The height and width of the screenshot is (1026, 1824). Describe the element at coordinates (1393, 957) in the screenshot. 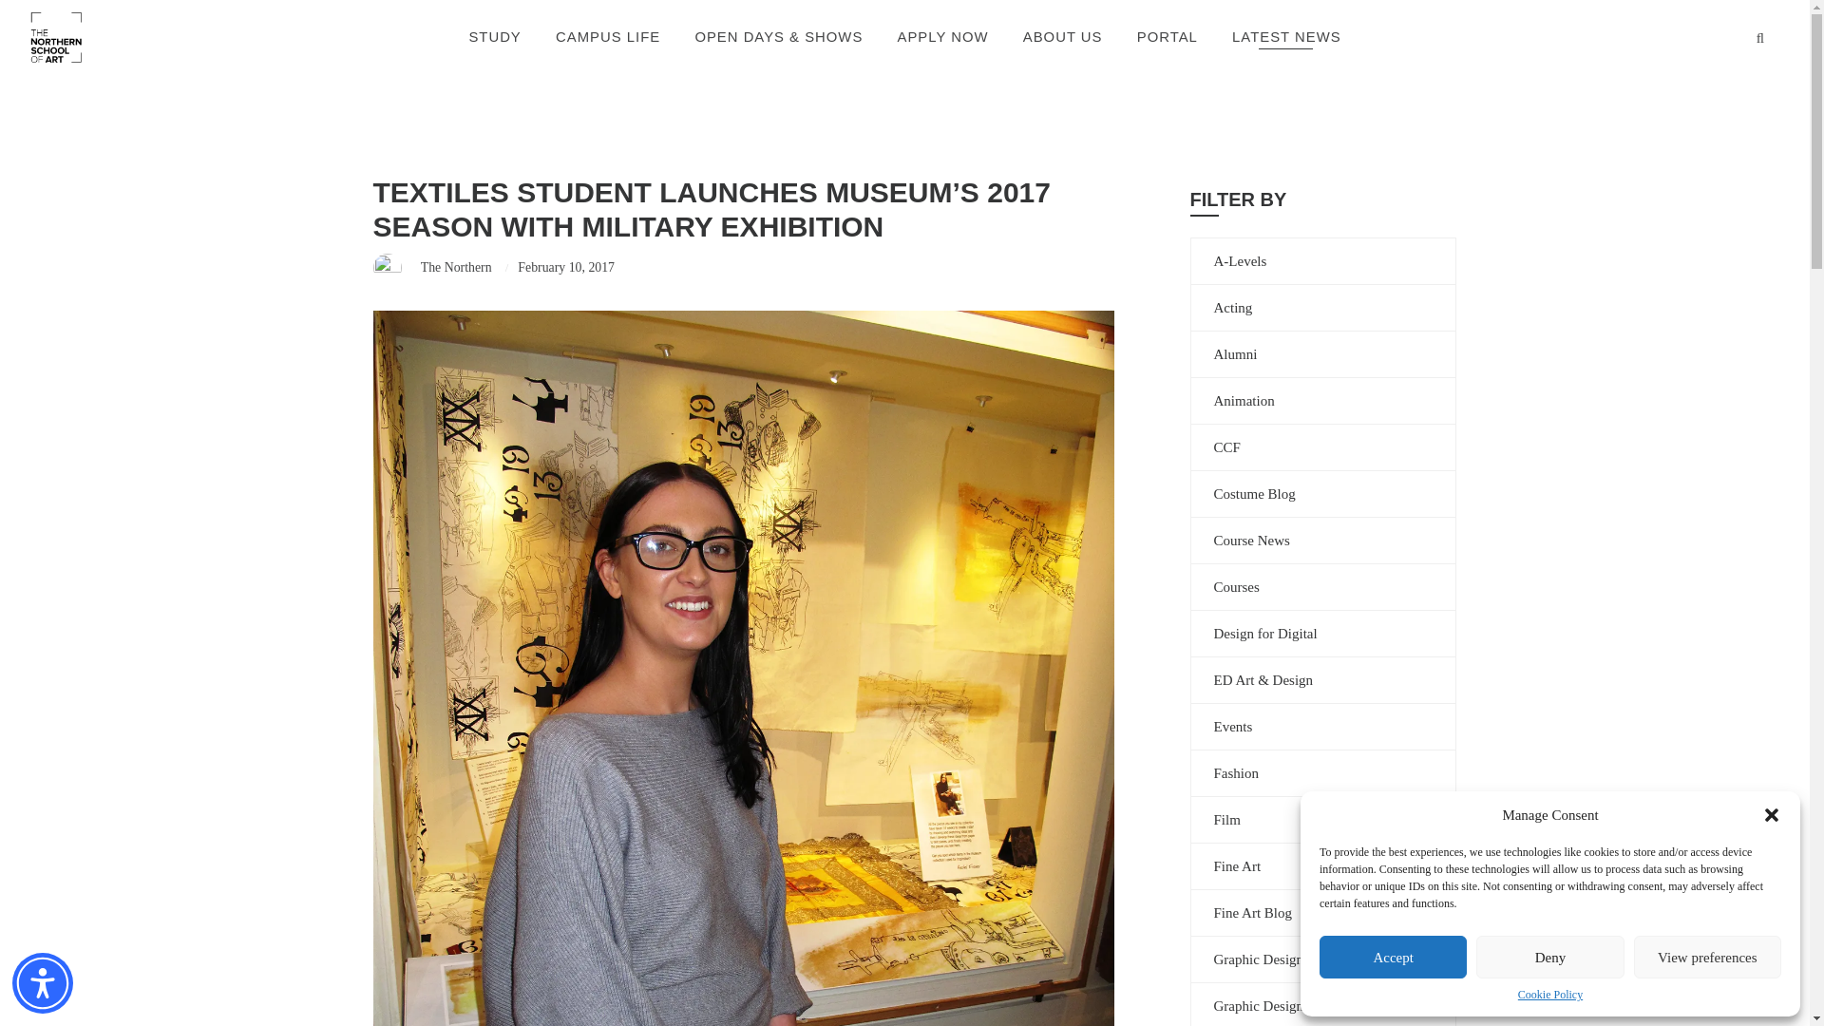

I see `Accept` at that location.